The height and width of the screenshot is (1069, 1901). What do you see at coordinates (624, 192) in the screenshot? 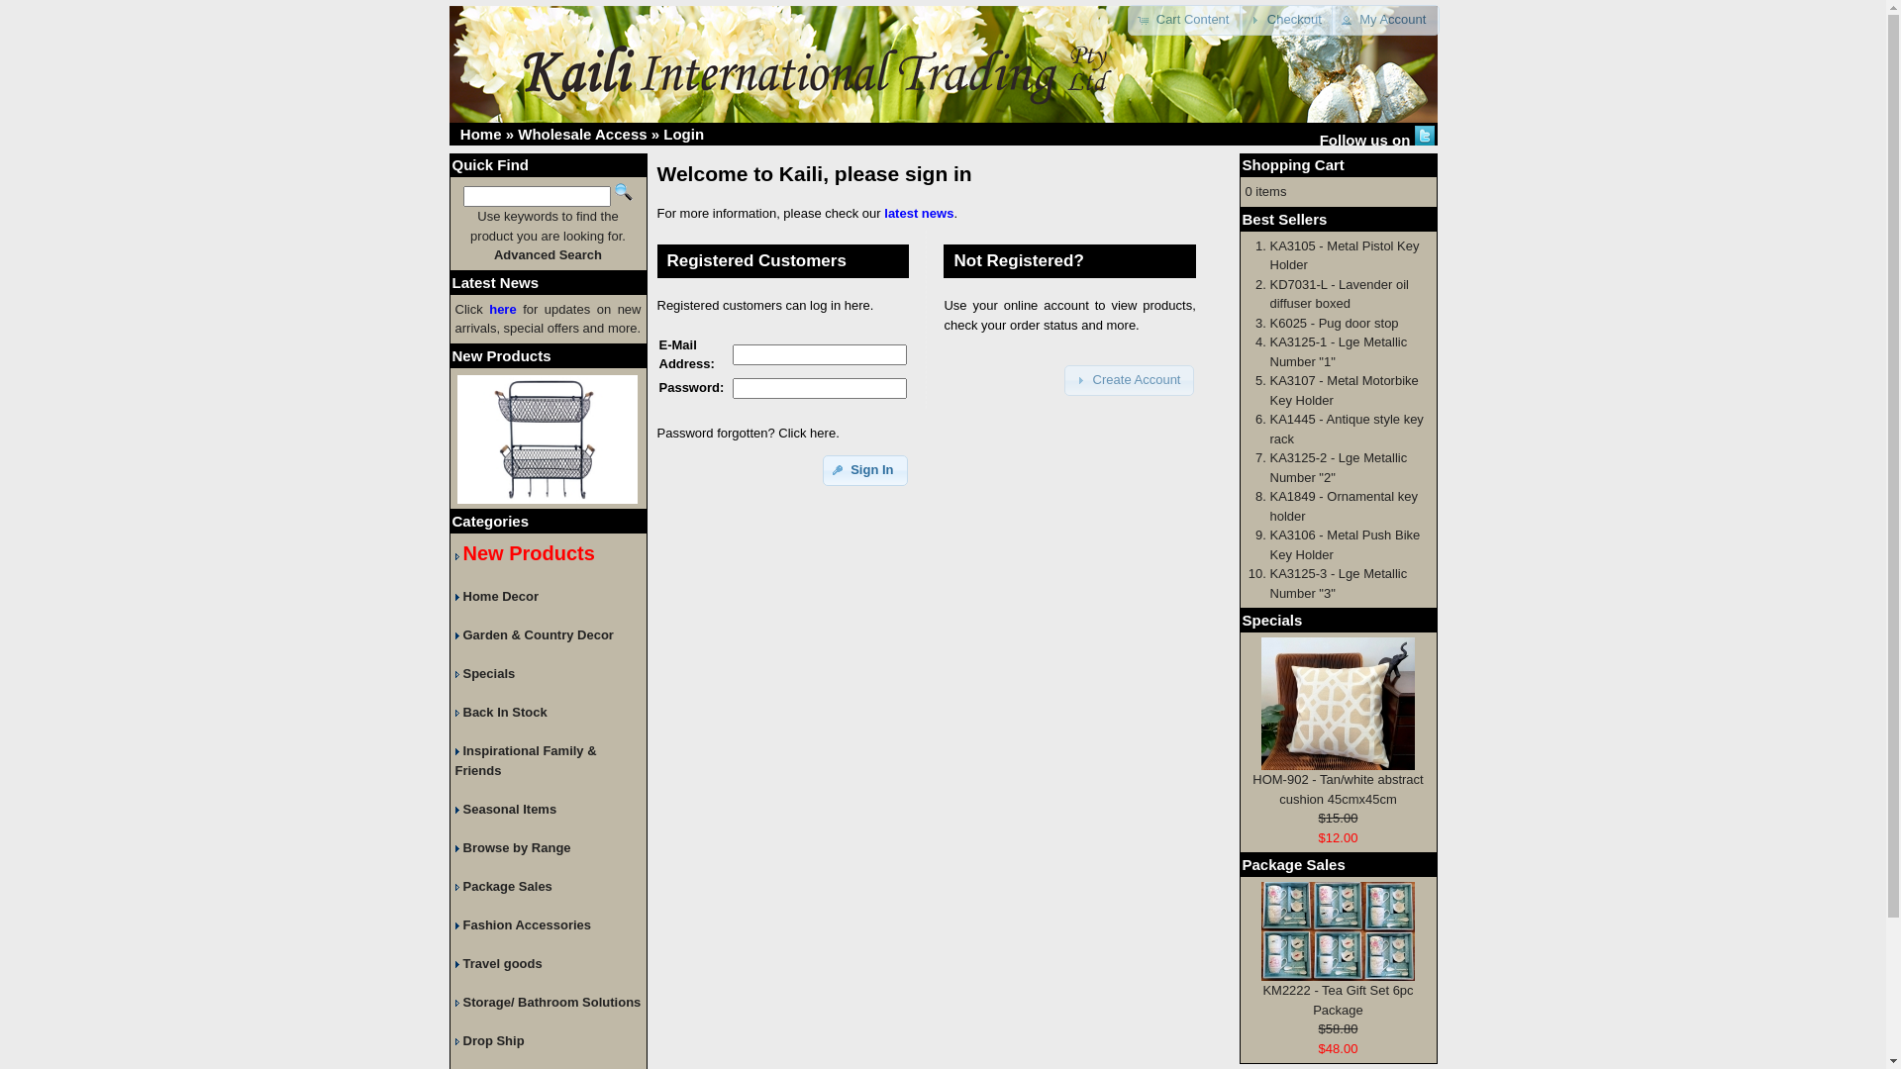
I see ` Quick Find ` at bounding box center [624, 192].